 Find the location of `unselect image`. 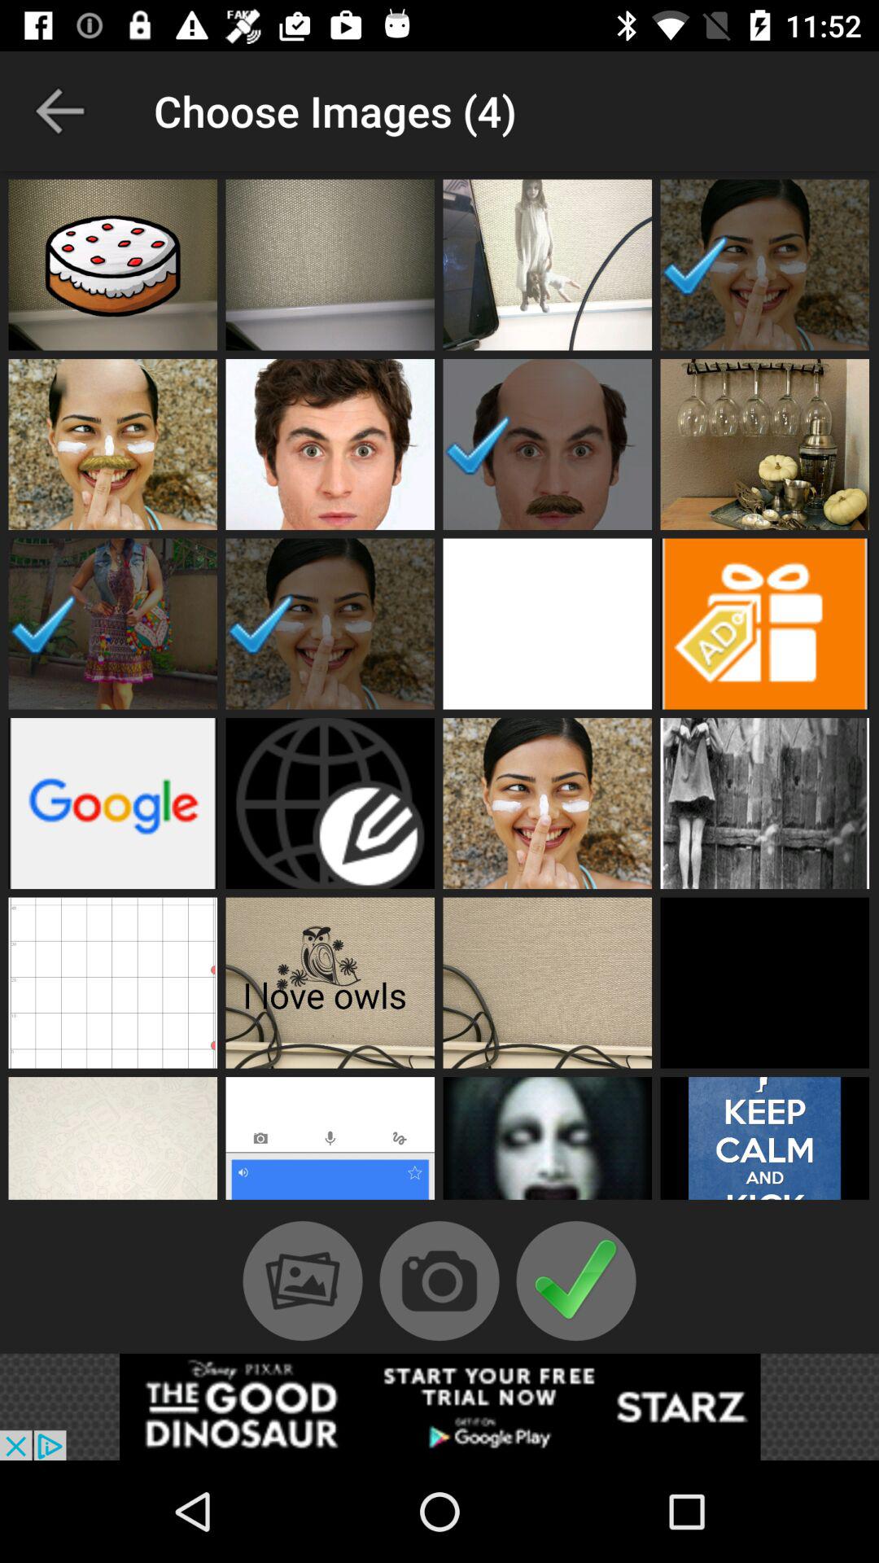

unselect image is located at coordinates (112, 624).